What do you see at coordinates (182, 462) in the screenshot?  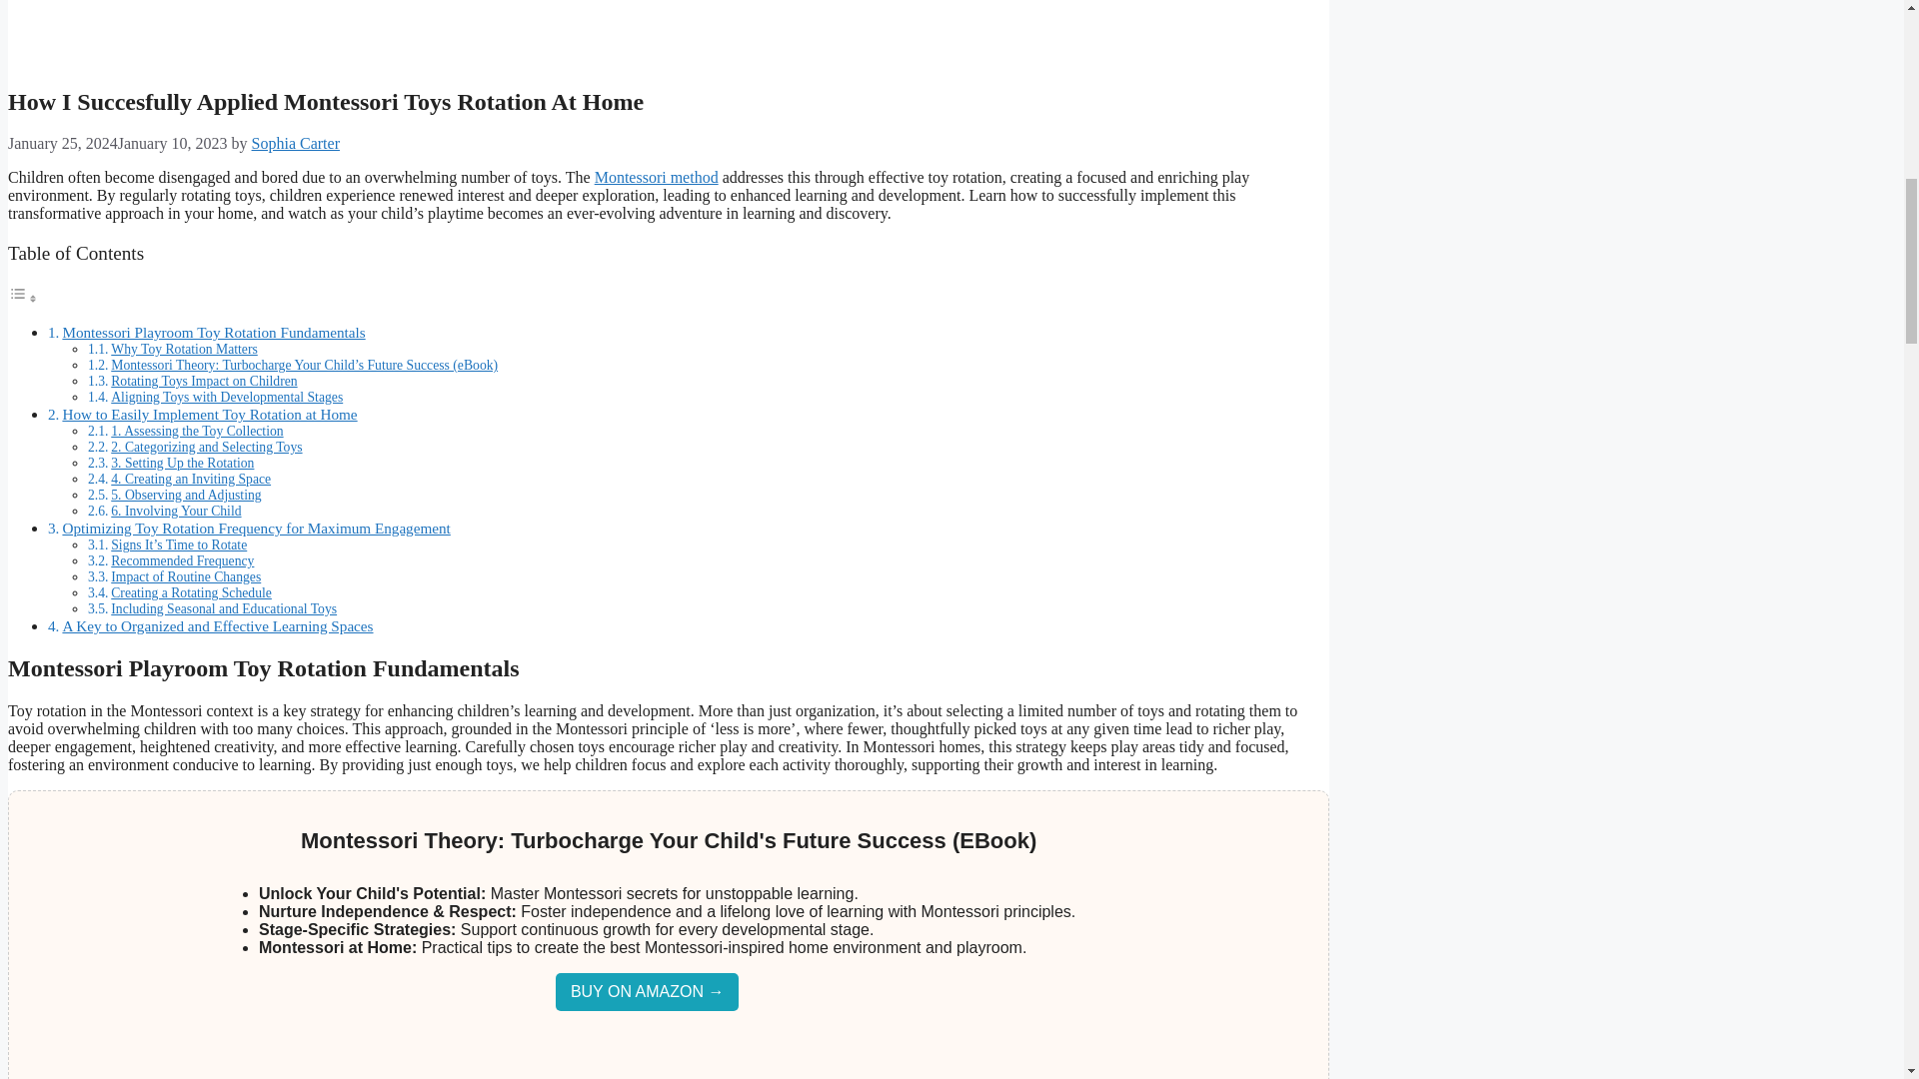 I see `3. Setting Up the Rotation` at bounding box center [182, 462].